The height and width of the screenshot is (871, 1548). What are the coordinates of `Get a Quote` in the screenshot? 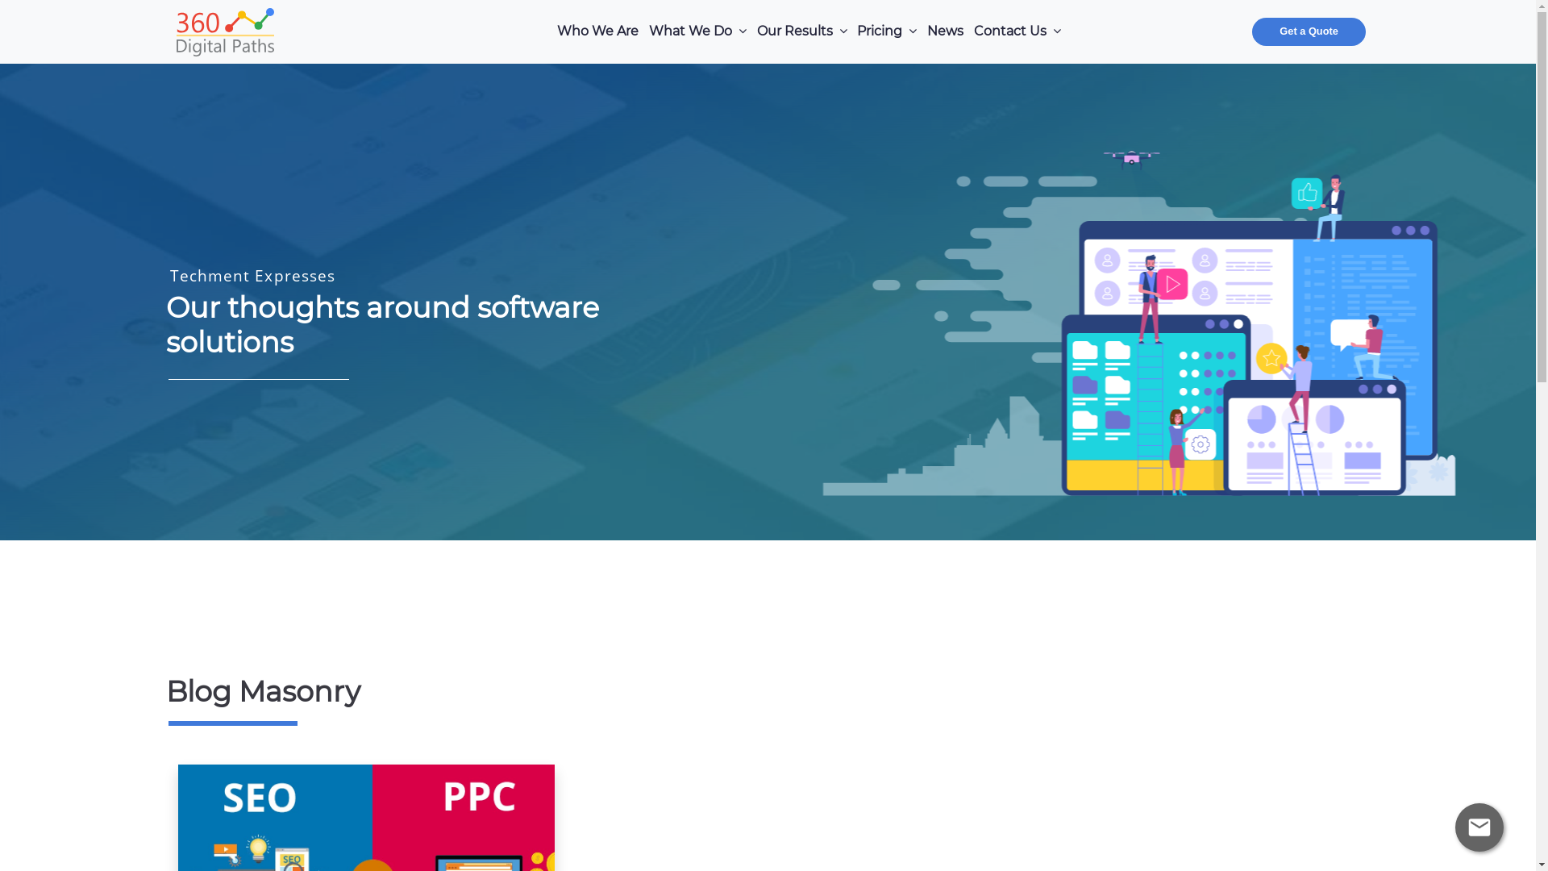 It's located at (1309, 32).